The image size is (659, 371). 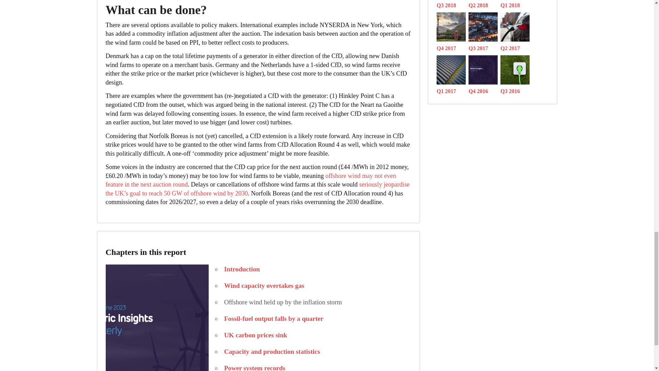 What do you see at coordinates (264, 285) in the screenshot?
I see `Wind capacity overtakes gas` at bounding box center [264, 285].